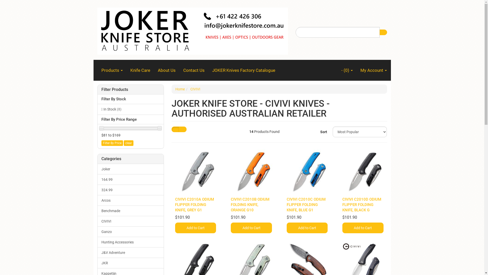 The image size is (488, 275). I want to click on Add to Cart, so click(307, 228).